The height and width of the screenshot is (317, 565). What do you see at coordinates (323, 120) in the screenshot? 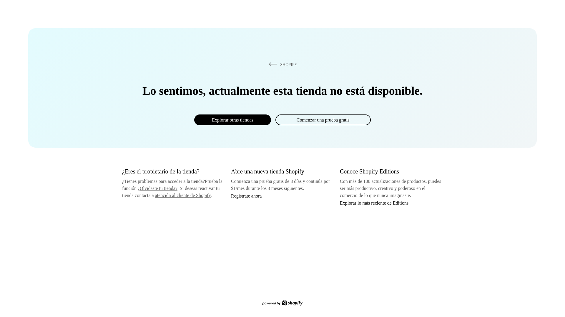
I see `Comenzar una prueba gratis` at bounding box center [323, 120].